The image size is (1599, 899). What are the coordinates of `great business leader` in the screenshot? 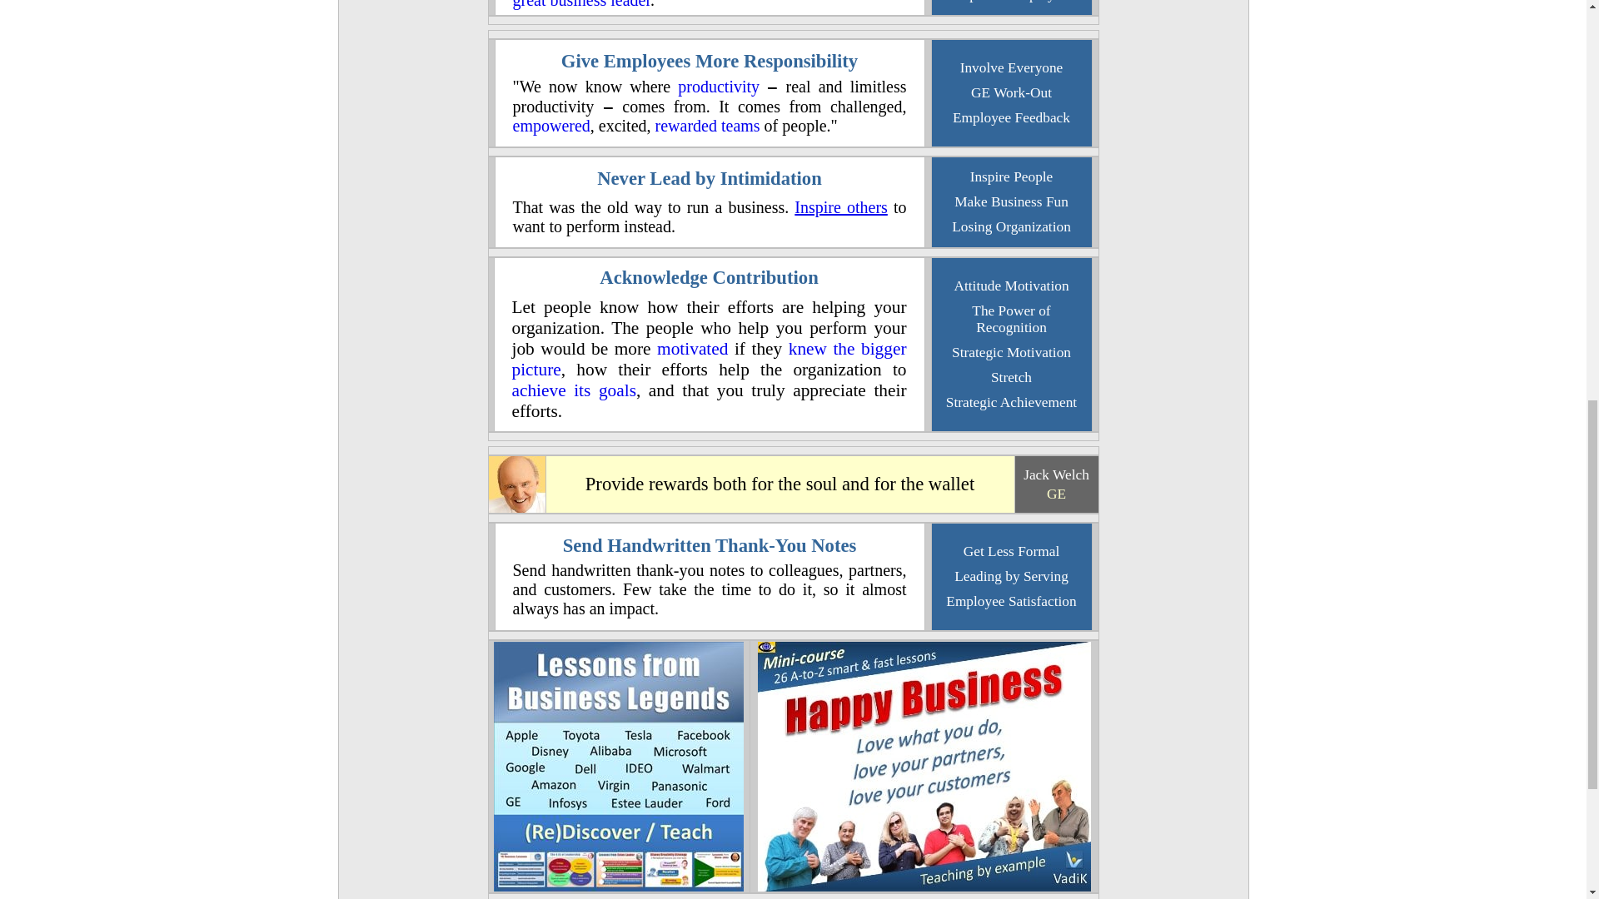 It's located at (581, 4).